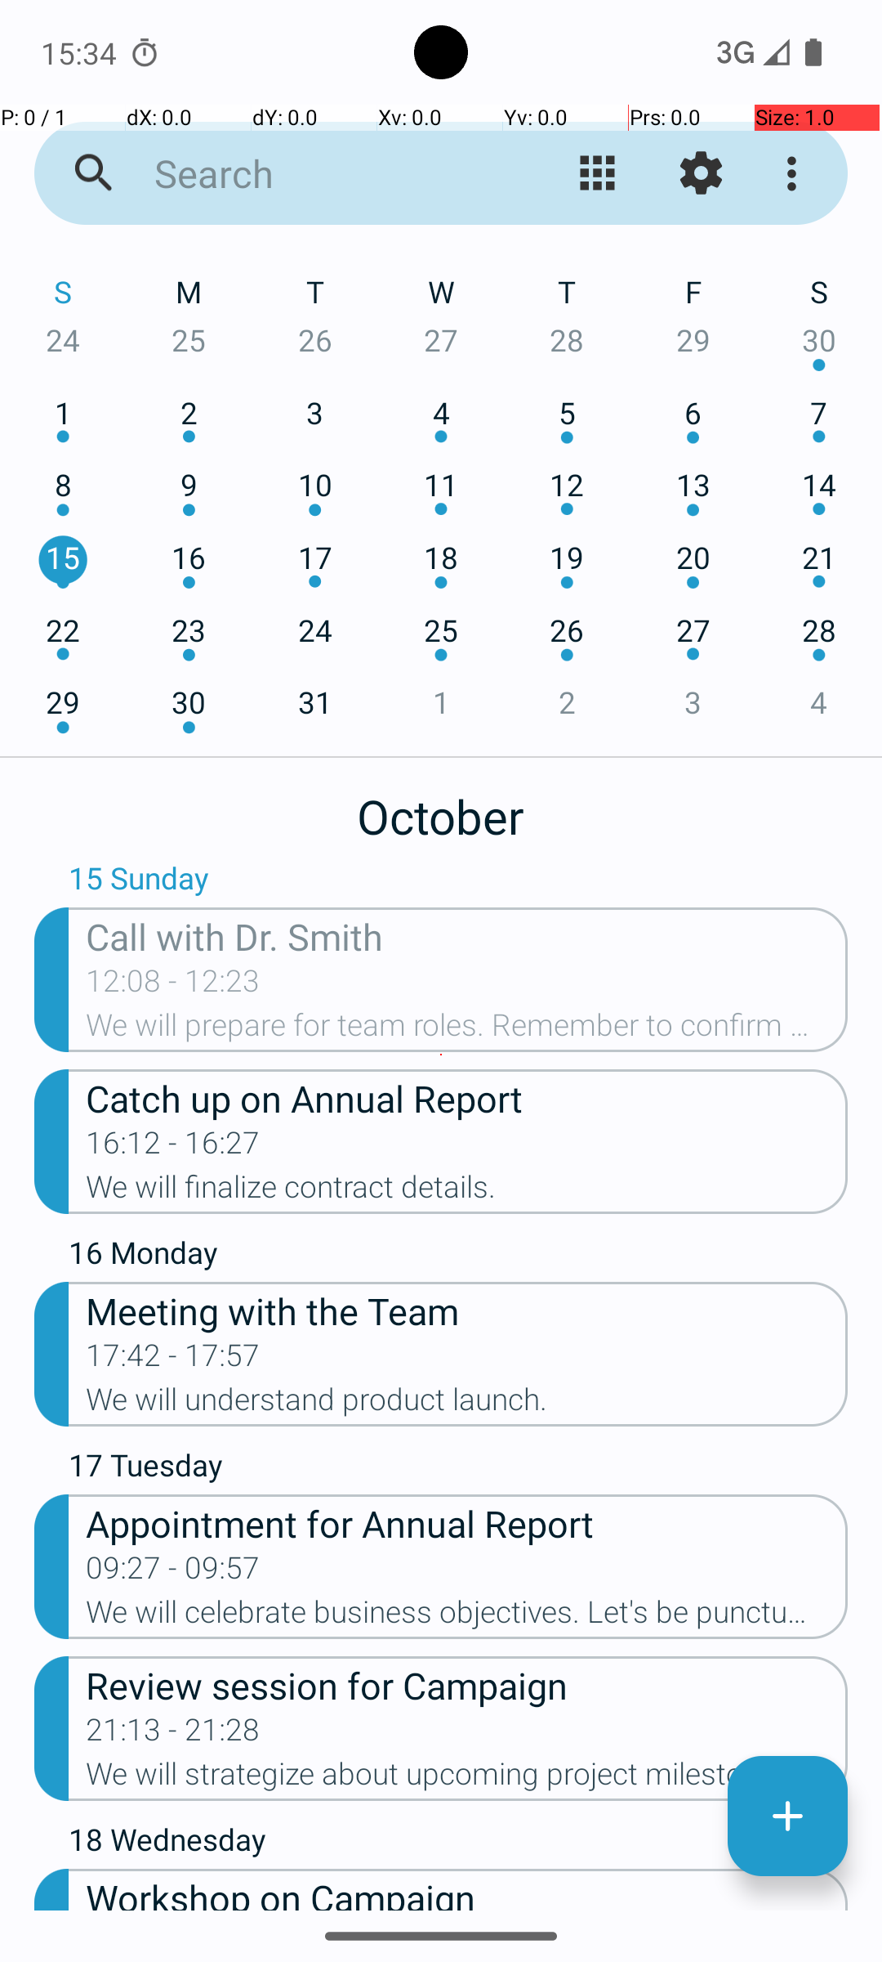  What do you see at coordinates (467, 1030) in the screenshot?
I see `We will prepare for team roles. Remember to confirm attendance.` at bounding box center [467, 1030].